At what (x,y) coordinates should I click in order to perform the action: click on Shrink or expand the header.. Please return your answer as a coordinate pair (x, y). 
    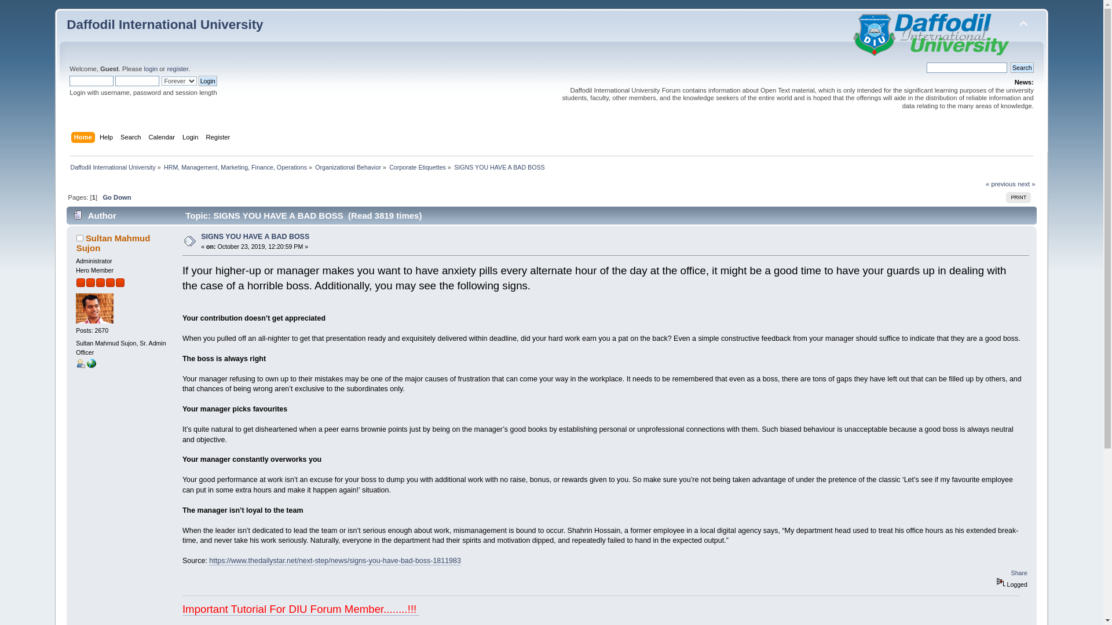
    Looking at the image, I should click on (1023, 24).